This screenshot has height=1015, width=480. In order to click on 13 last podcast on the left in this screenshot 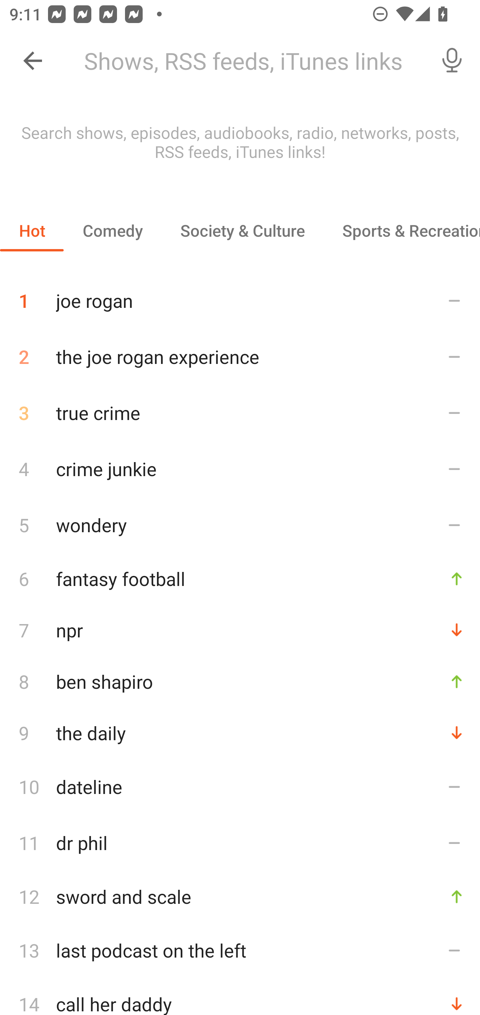, I will do `click(240, 950)`.